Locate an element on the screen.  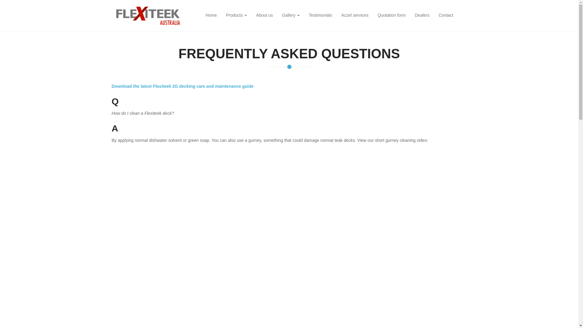
Quotation form is located at coordinates (392, 15).